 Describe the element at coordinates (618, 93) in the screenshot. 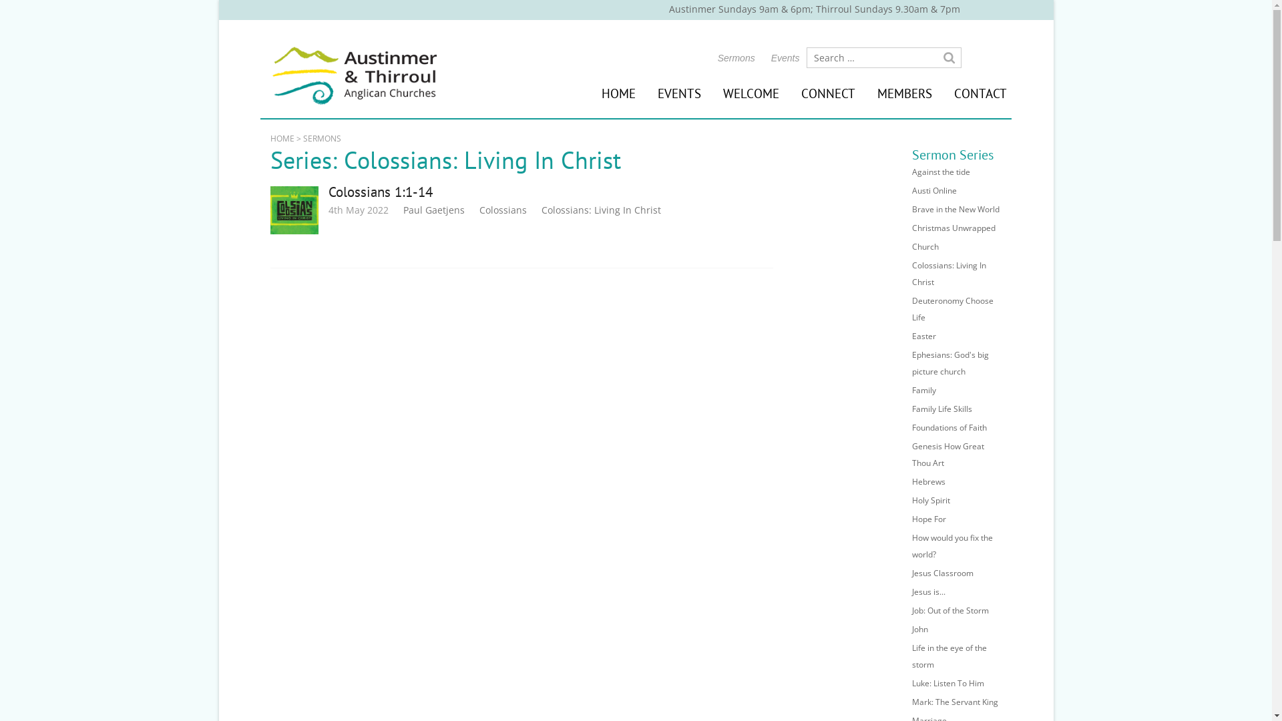

I see `HOME` at that location.